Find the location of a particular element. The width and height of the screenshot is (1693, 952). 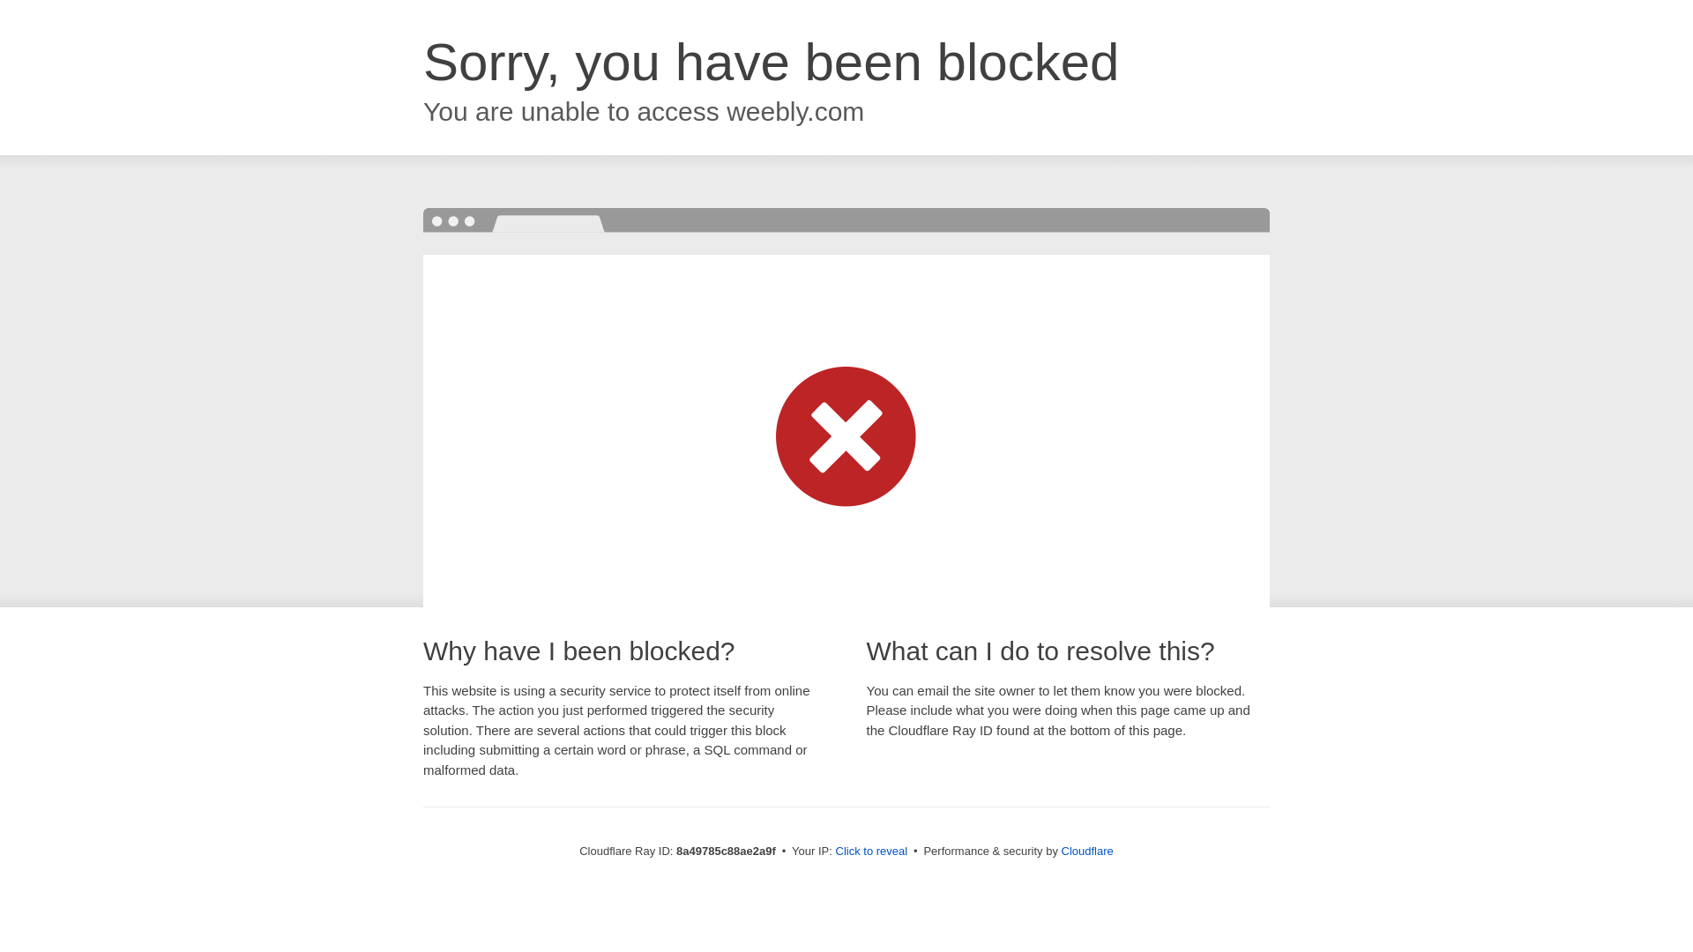

Click to reveal is located at coordinates (871, 852).